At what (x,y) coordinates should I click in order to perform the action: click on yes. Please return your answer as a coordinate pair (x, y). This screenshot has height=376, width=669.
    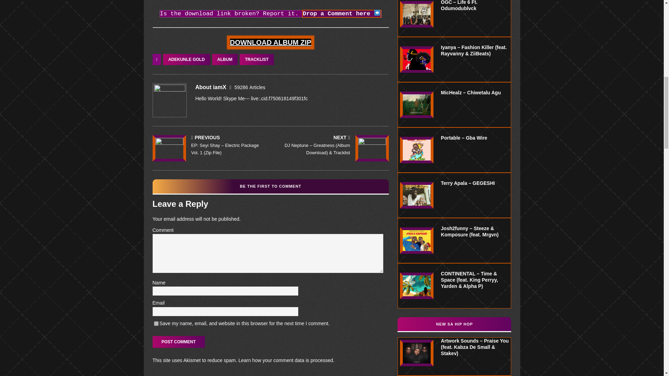
    Looking at the image, I should click on (156, 324).